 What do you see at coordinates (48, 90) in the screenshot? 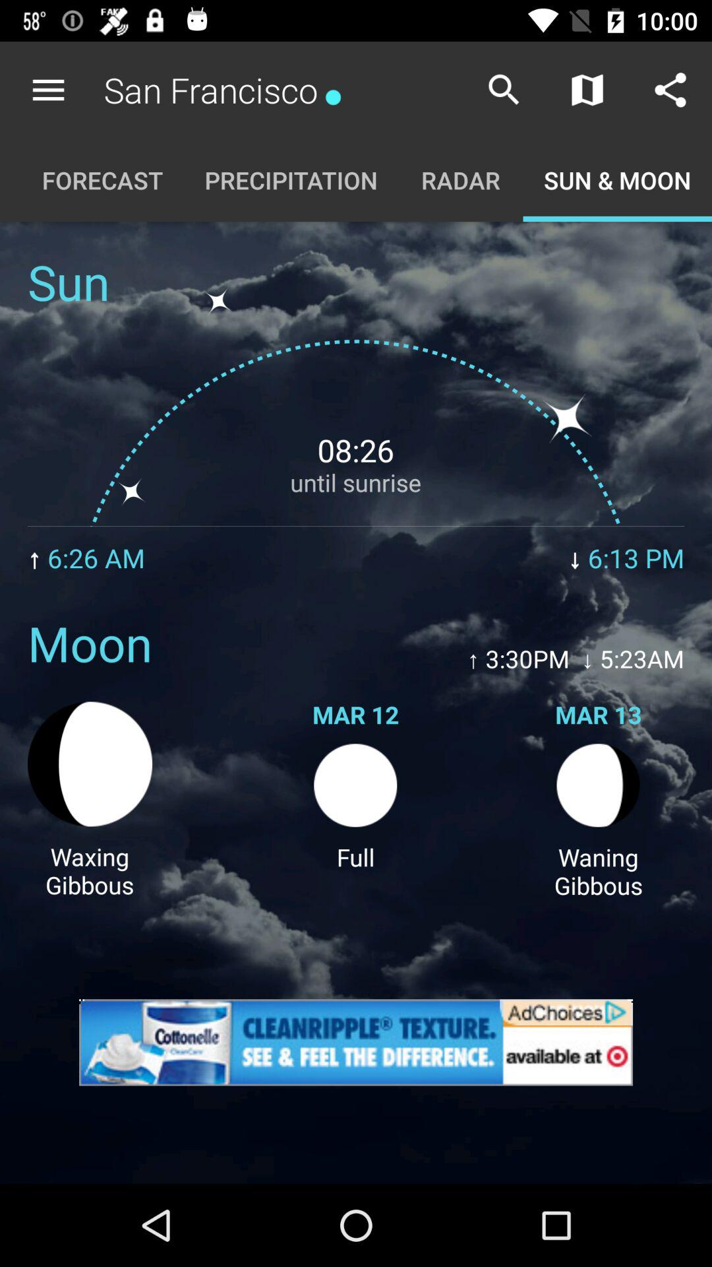
I see `turn off app next to san francisco* icon` at bounding box center [48, 90].